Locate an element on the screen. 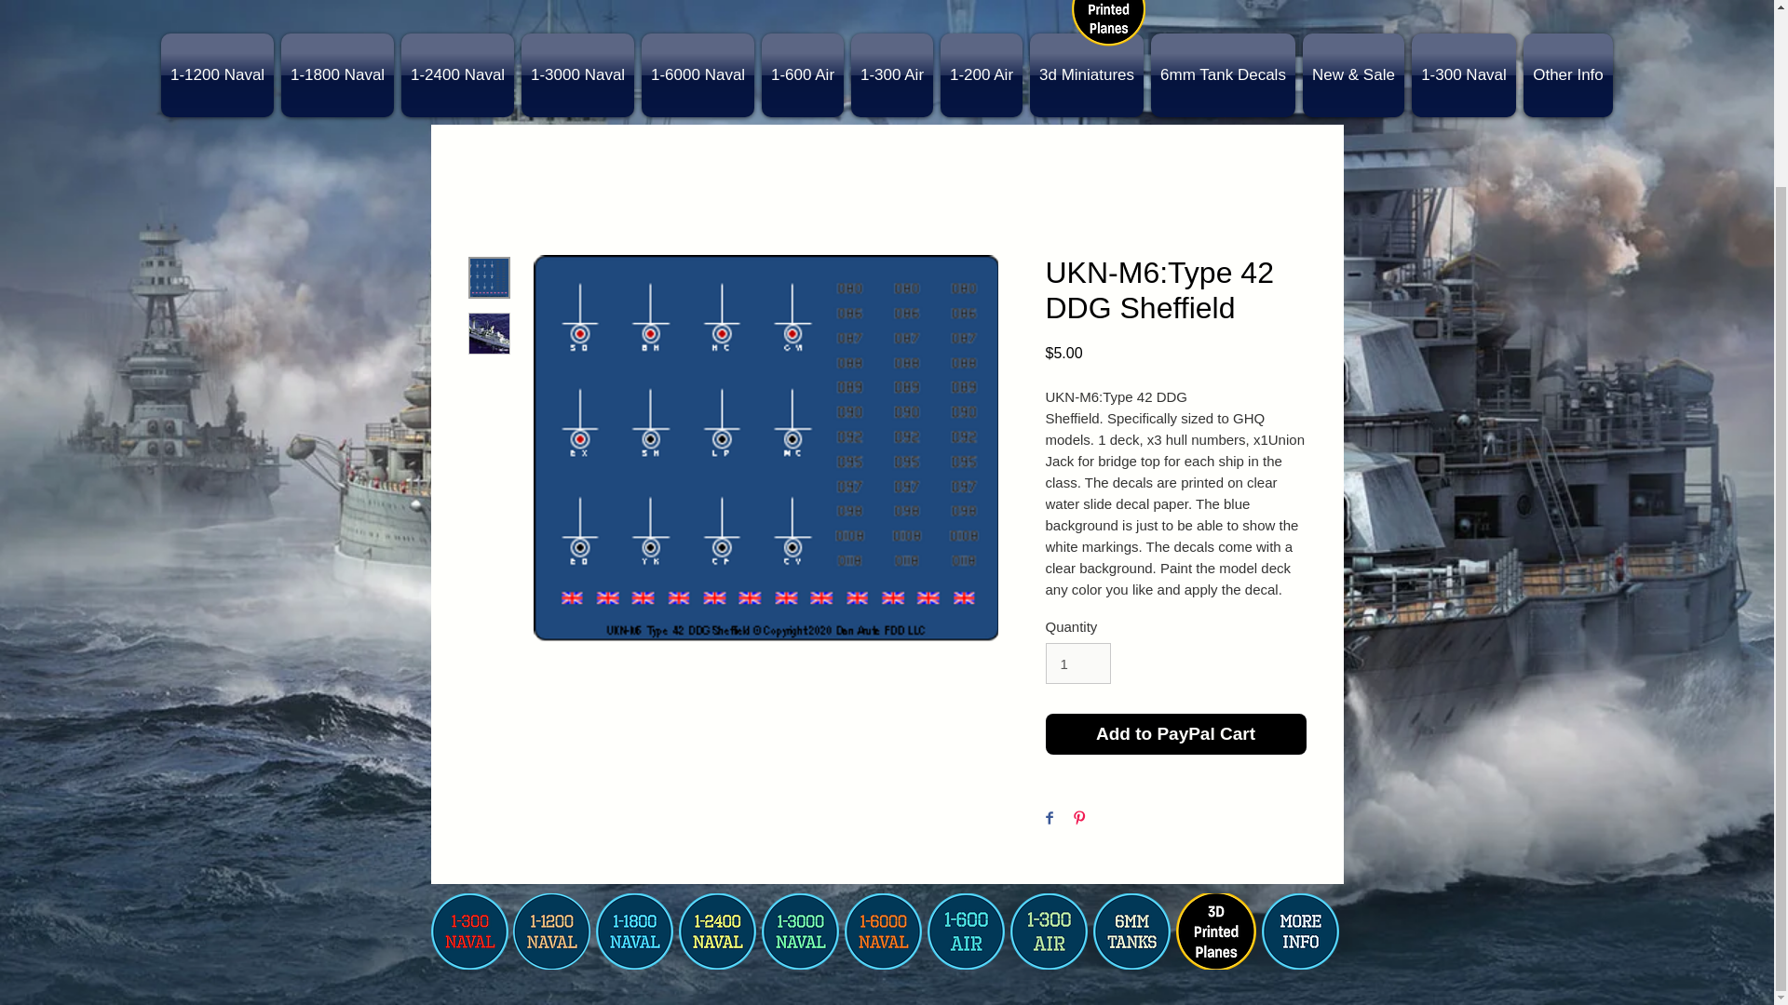  1-2400 Naval is located at coordinates (457, 74).